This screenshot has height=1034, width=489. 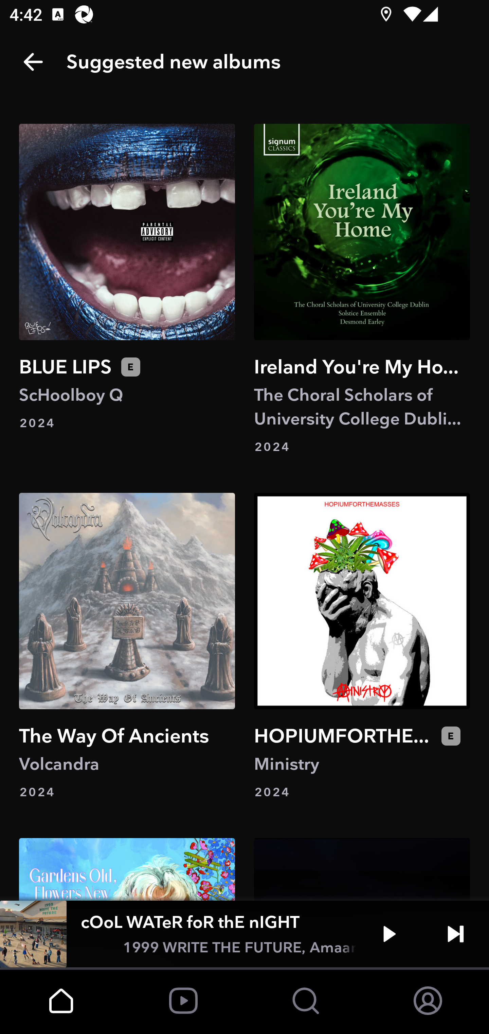 What do you see at coordinates (362, 647) in the screenshot?
I see `HOPIUMFORTHEMASSES Ministry 2024` at bounding box center [362, 647].